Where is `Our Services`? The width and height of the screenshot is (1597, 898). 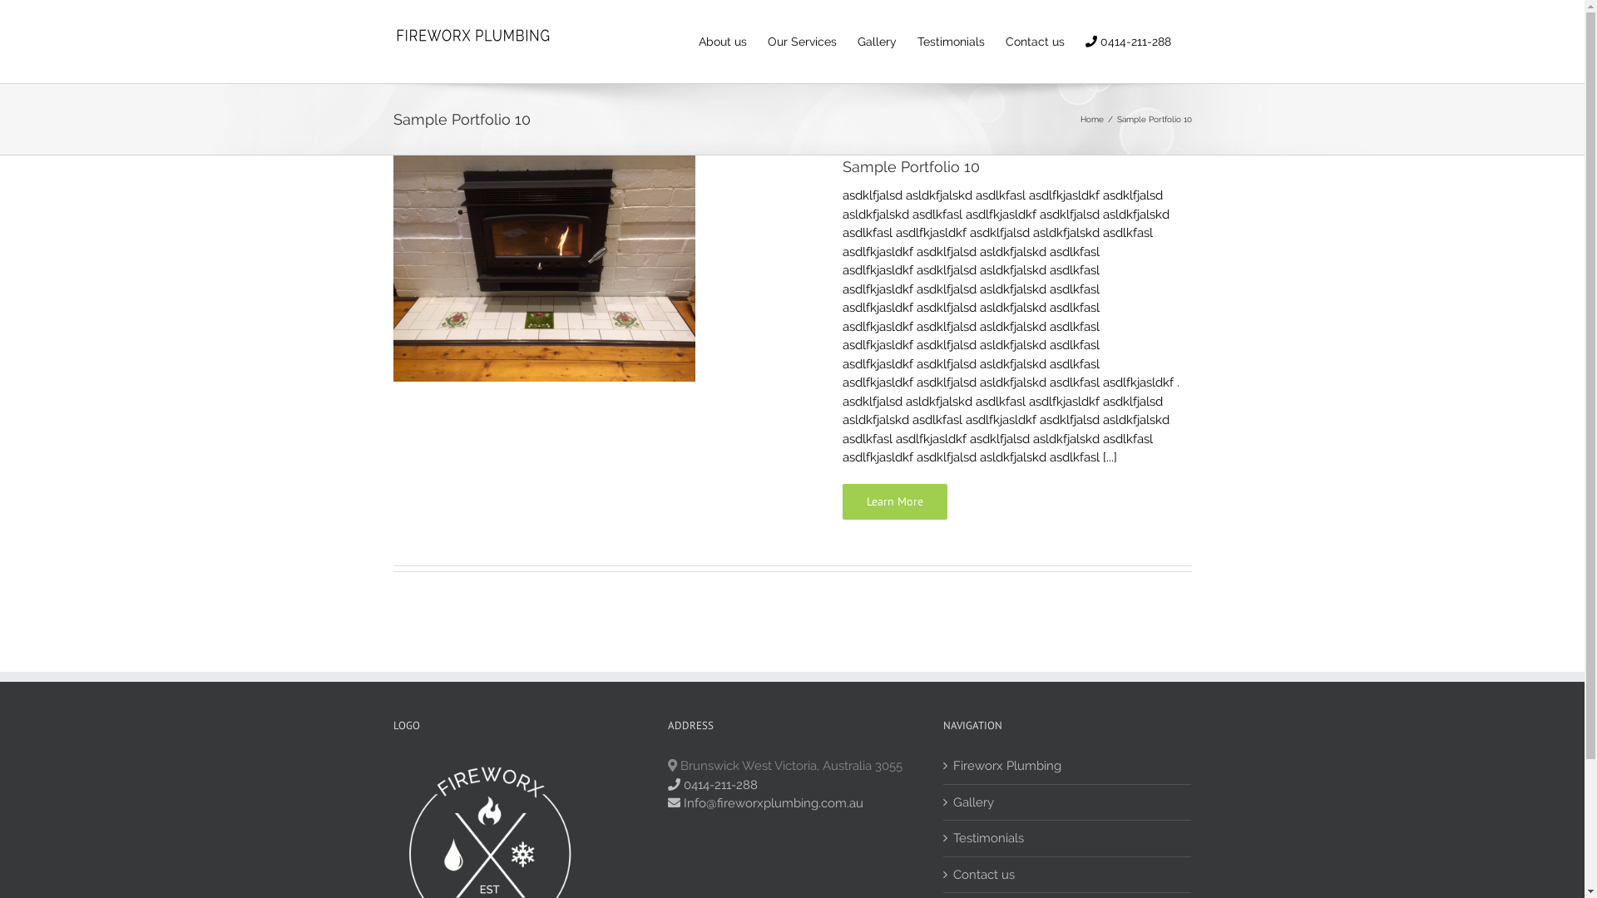 Our Services is located at coordinates (802, 42).